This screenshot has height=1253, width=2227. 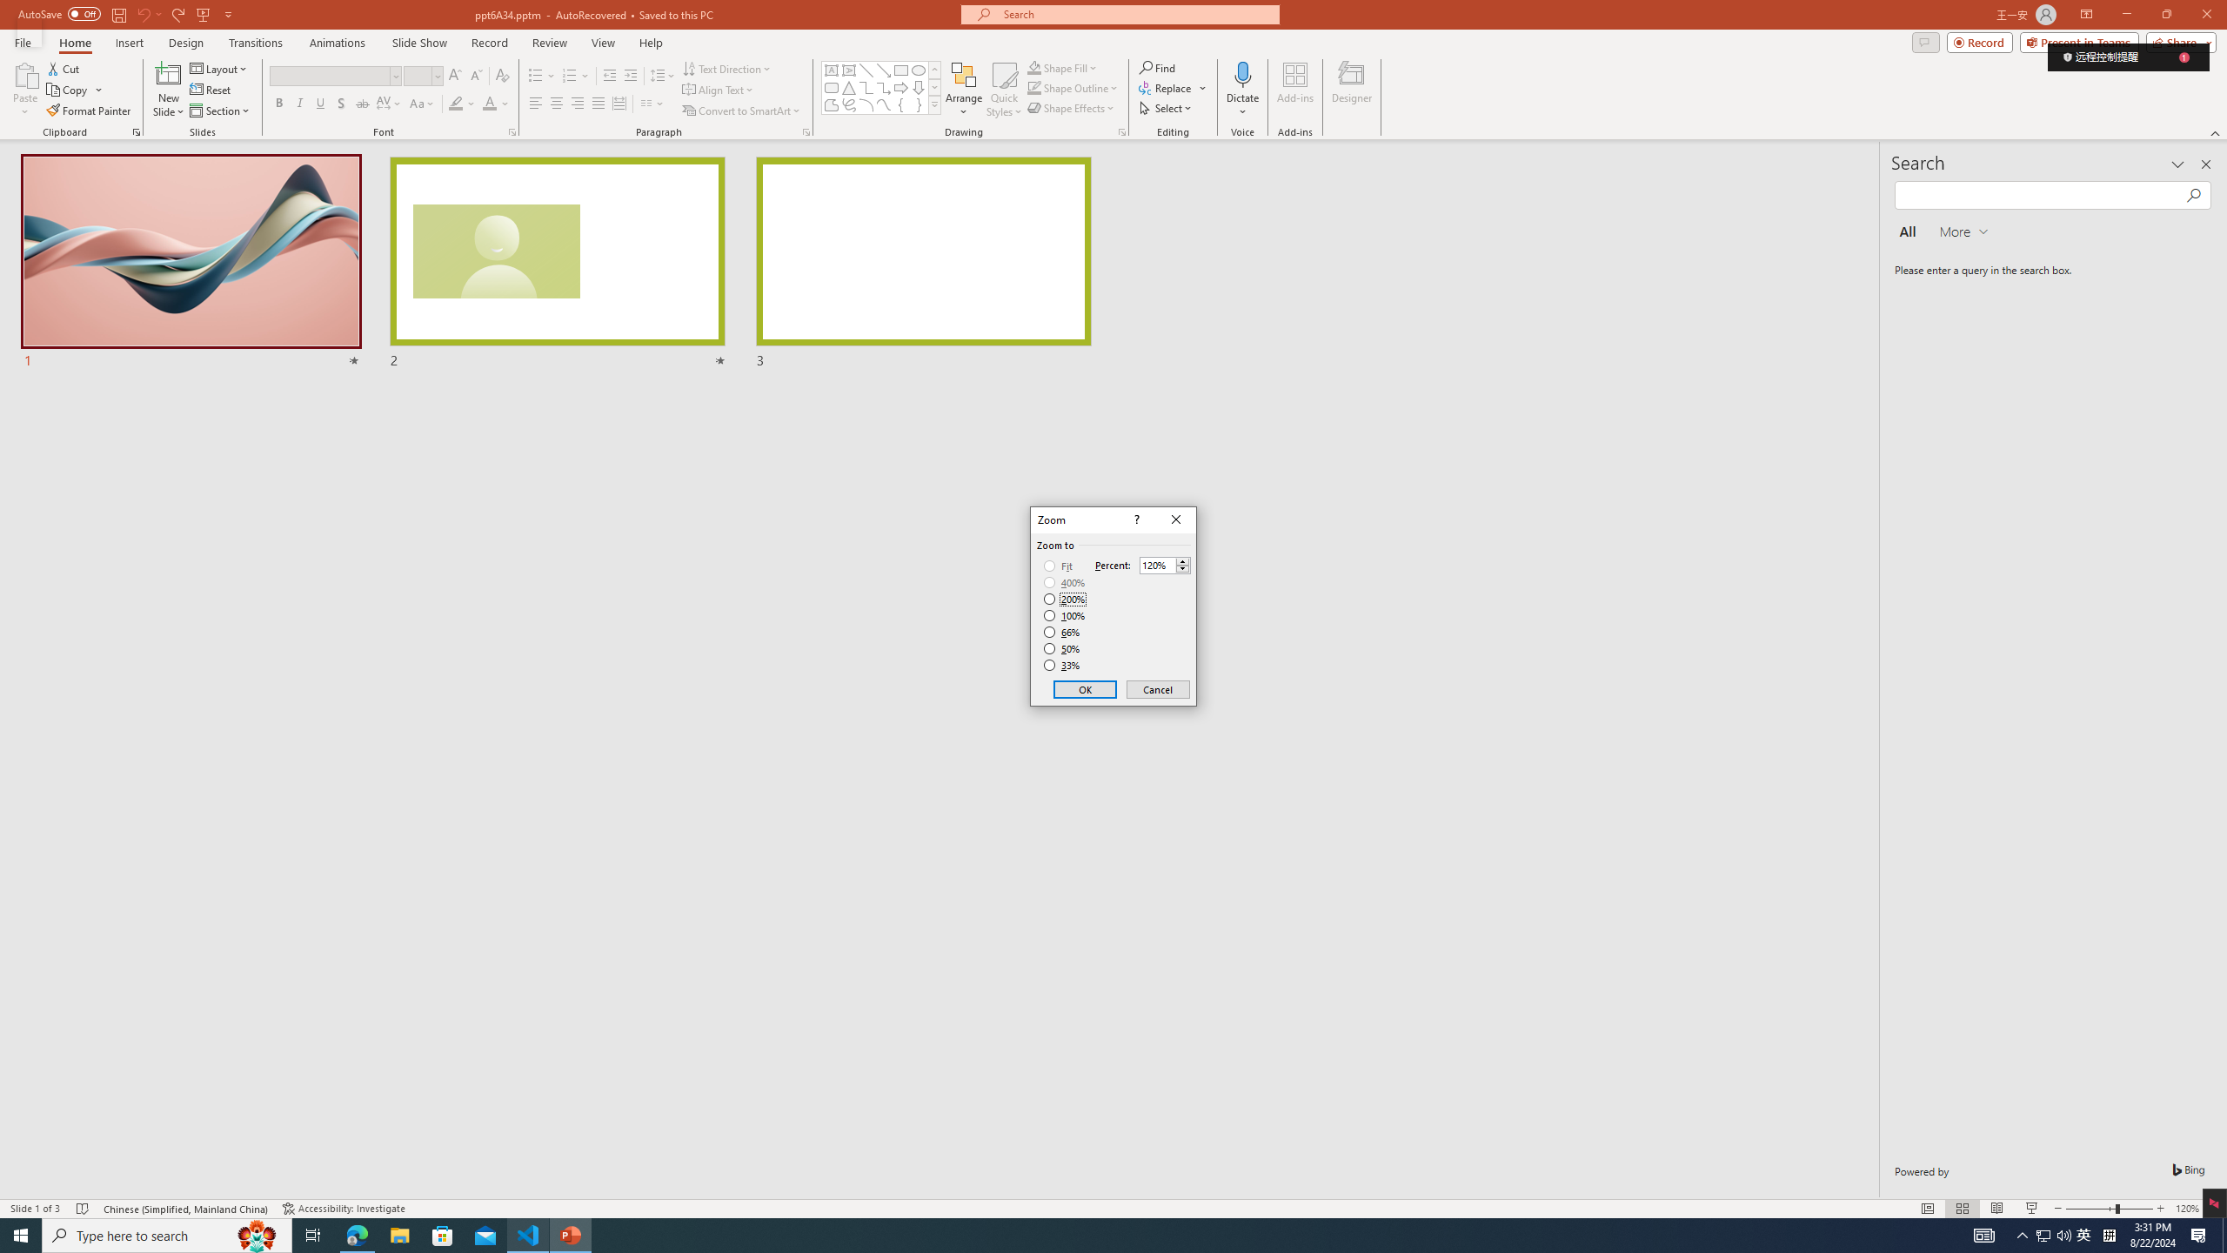 I want to click on Align Left, so click(x=536, y=104).